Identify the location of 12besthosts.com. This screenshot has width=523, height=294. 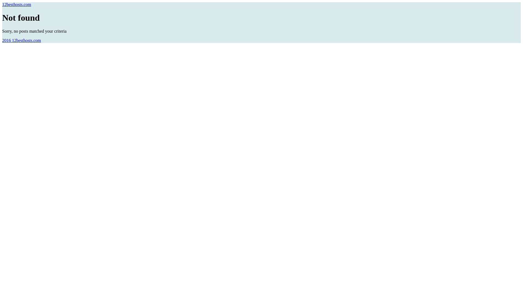
(17, 4).